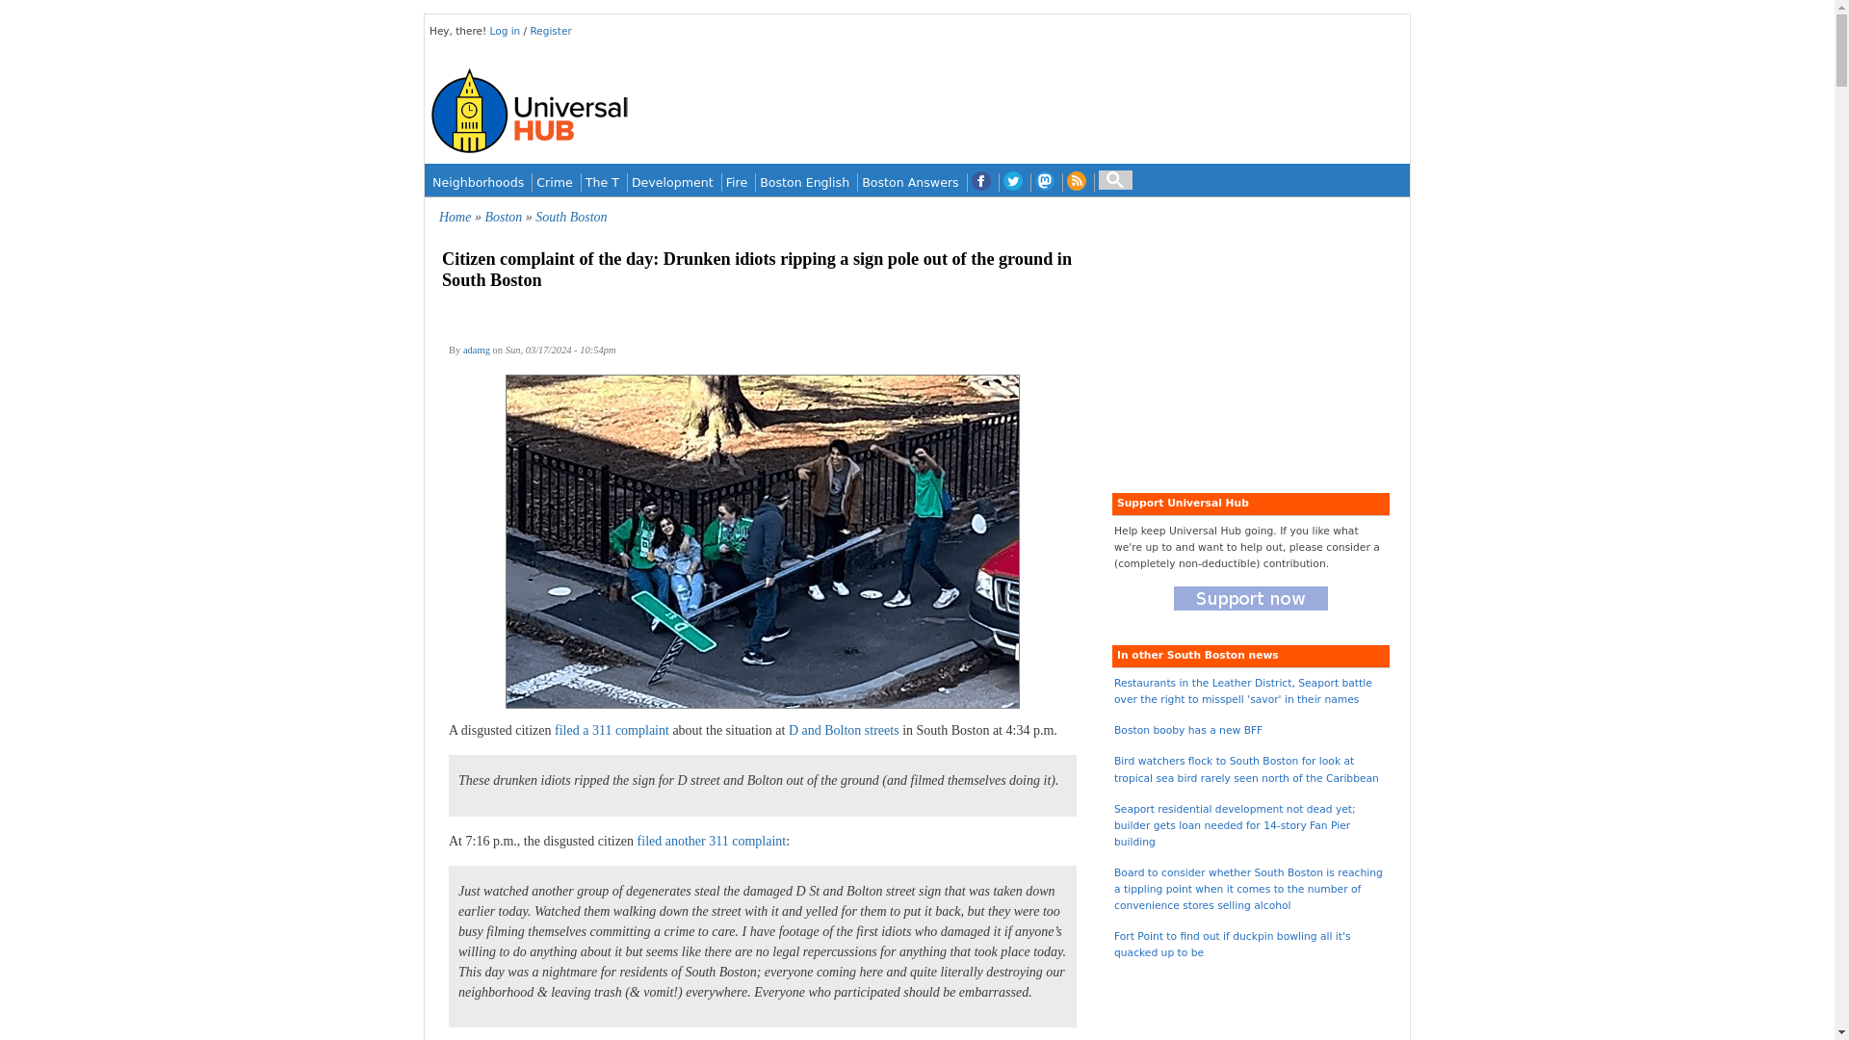  What do you see at coordinates (555, 182) in the screenshot?
I see `Crime` at bounding box center [555, 182].